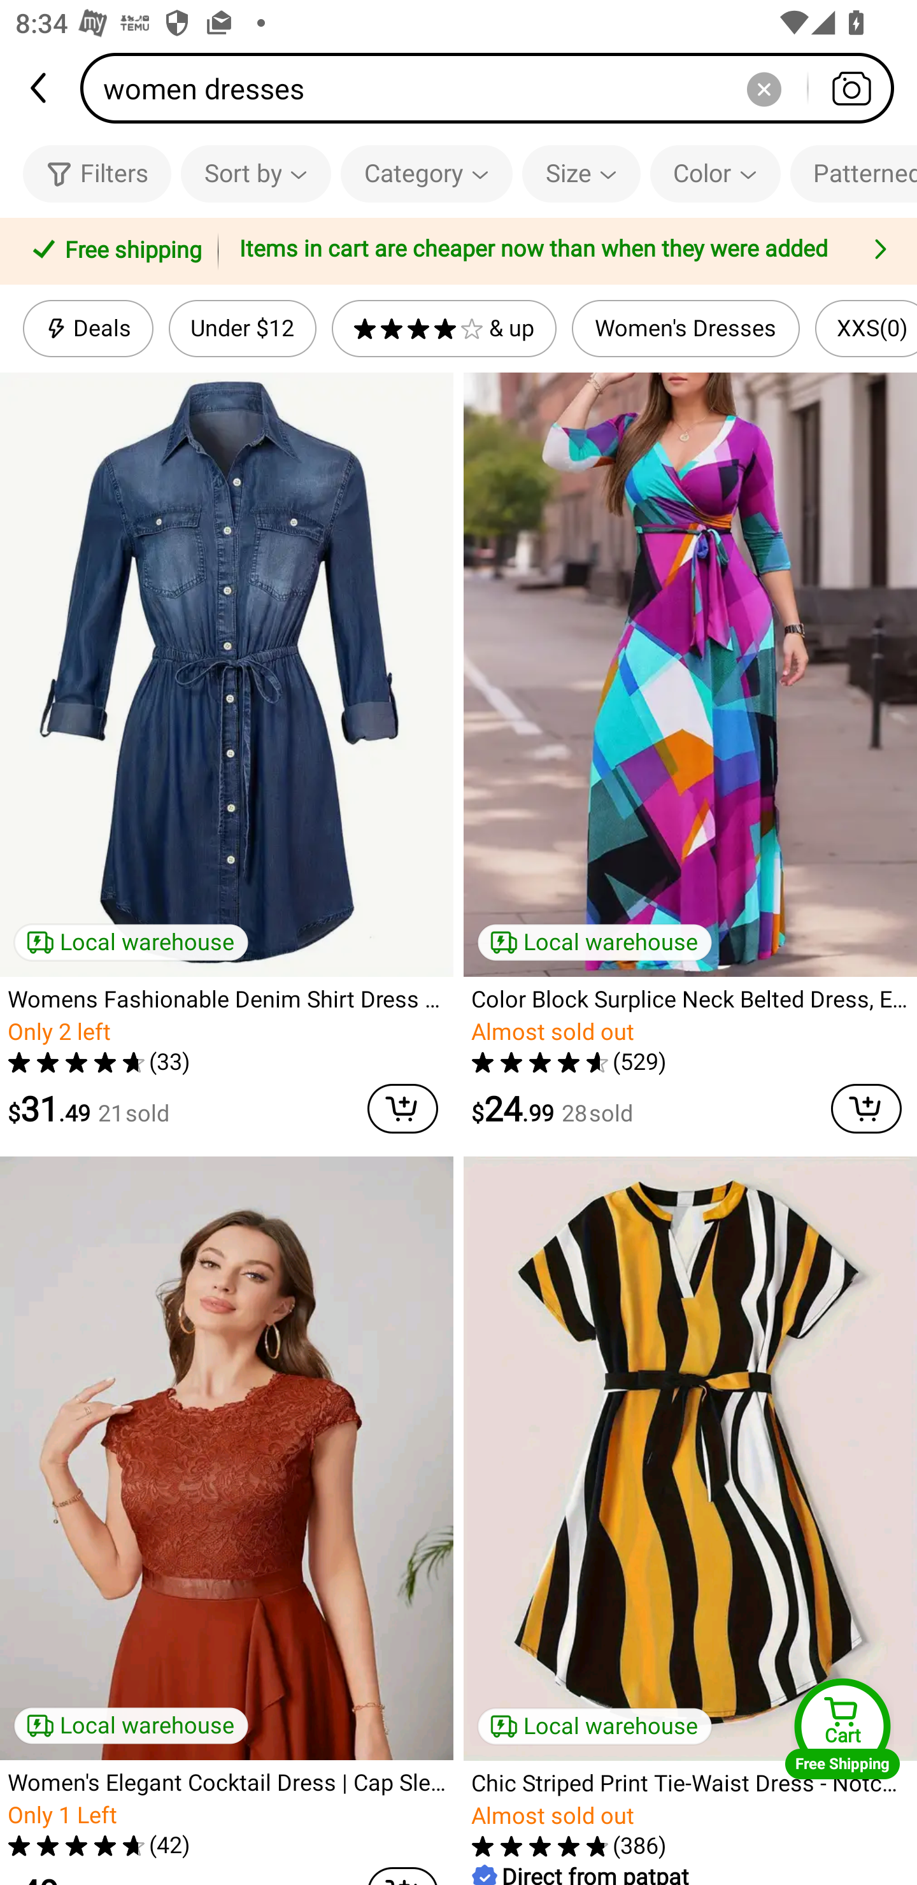 The height and width of the screenshot is (1885, 917). Describe the element at coordinates (113, 252) in the screenshot. I see ` Free shipping` at that location.